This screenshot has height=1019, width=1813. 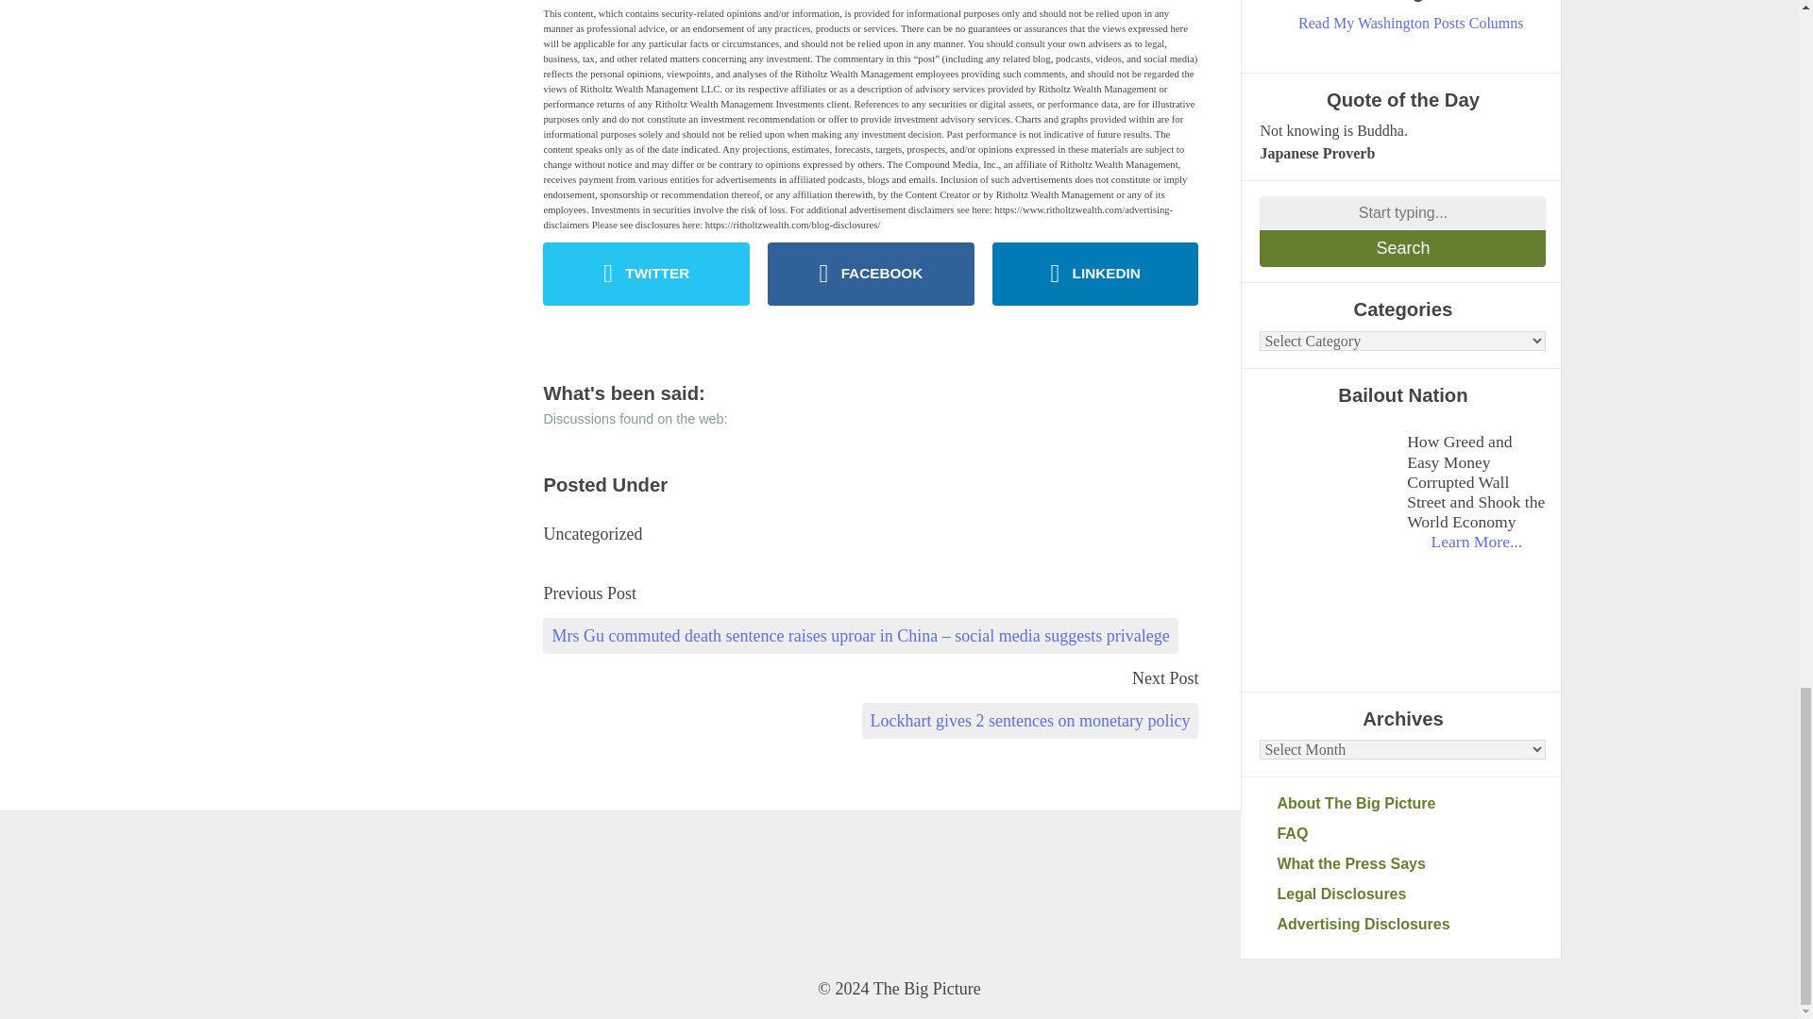 I want to click on TWITTER, so click(x=646, y=274).